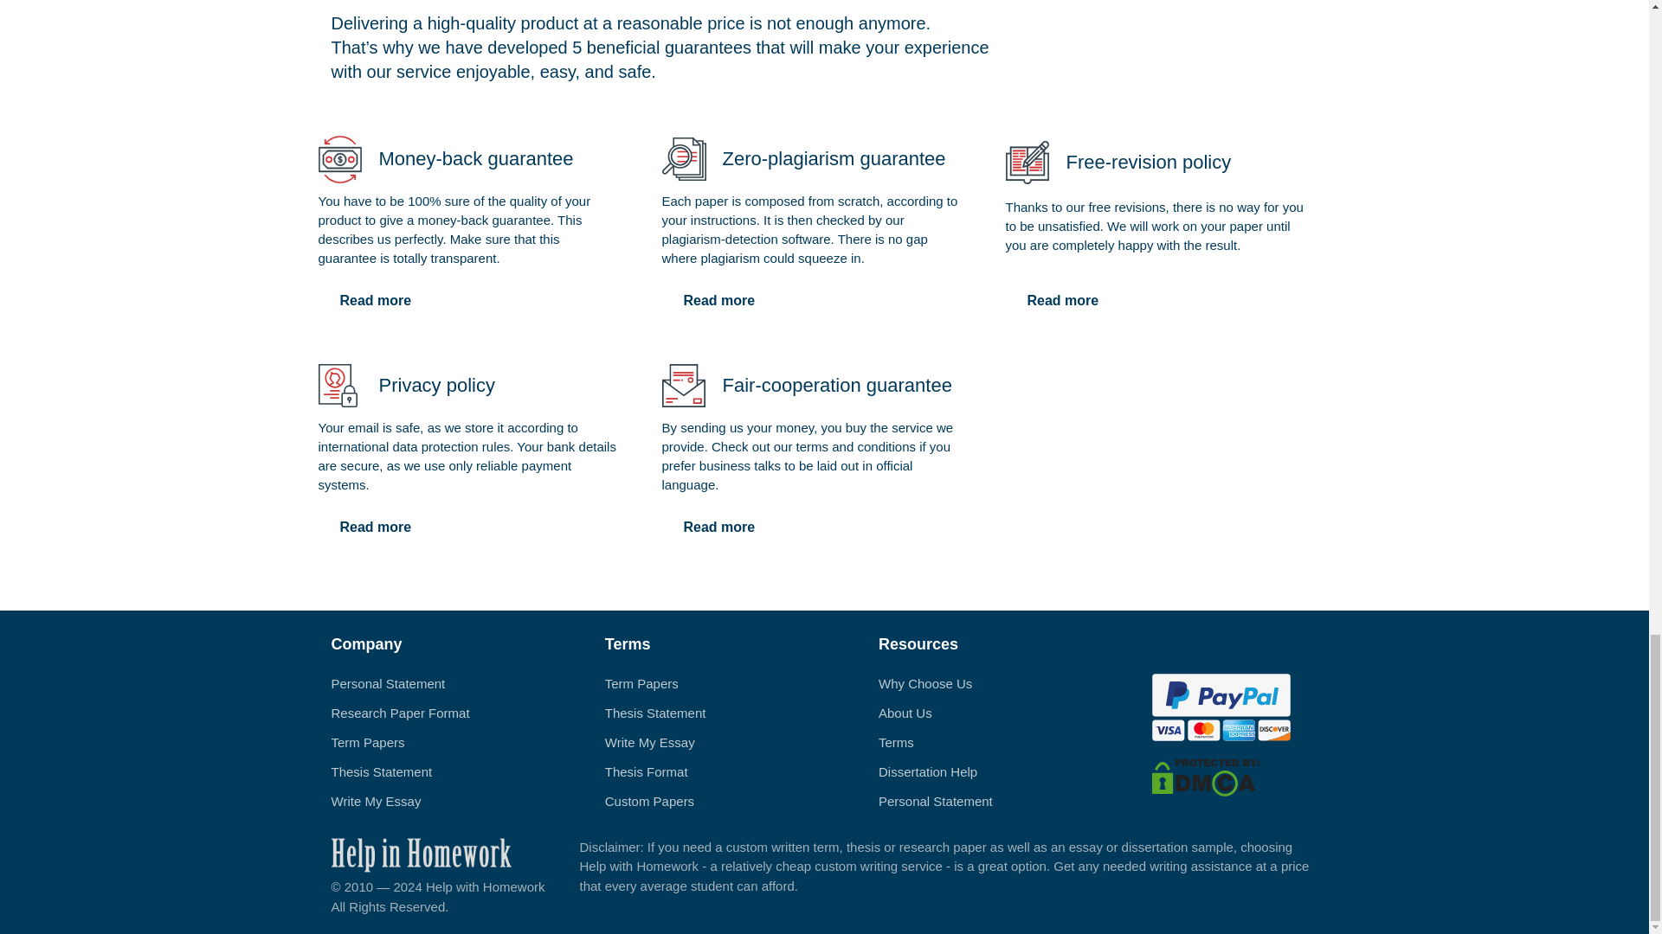  I want to click on Write My Essay, so click(649, 742).